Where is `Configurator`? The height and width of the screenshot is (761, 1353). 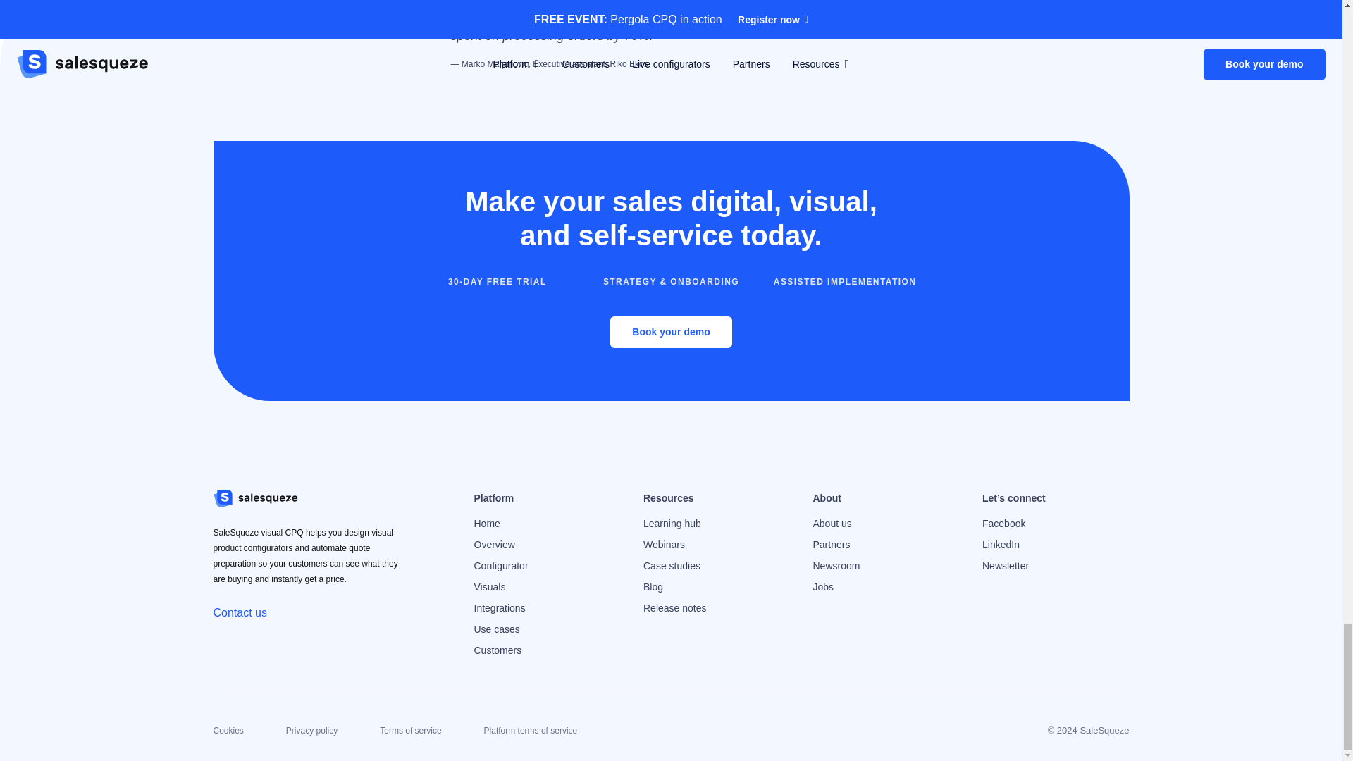
Configurator is located at coordinates (500, 565).